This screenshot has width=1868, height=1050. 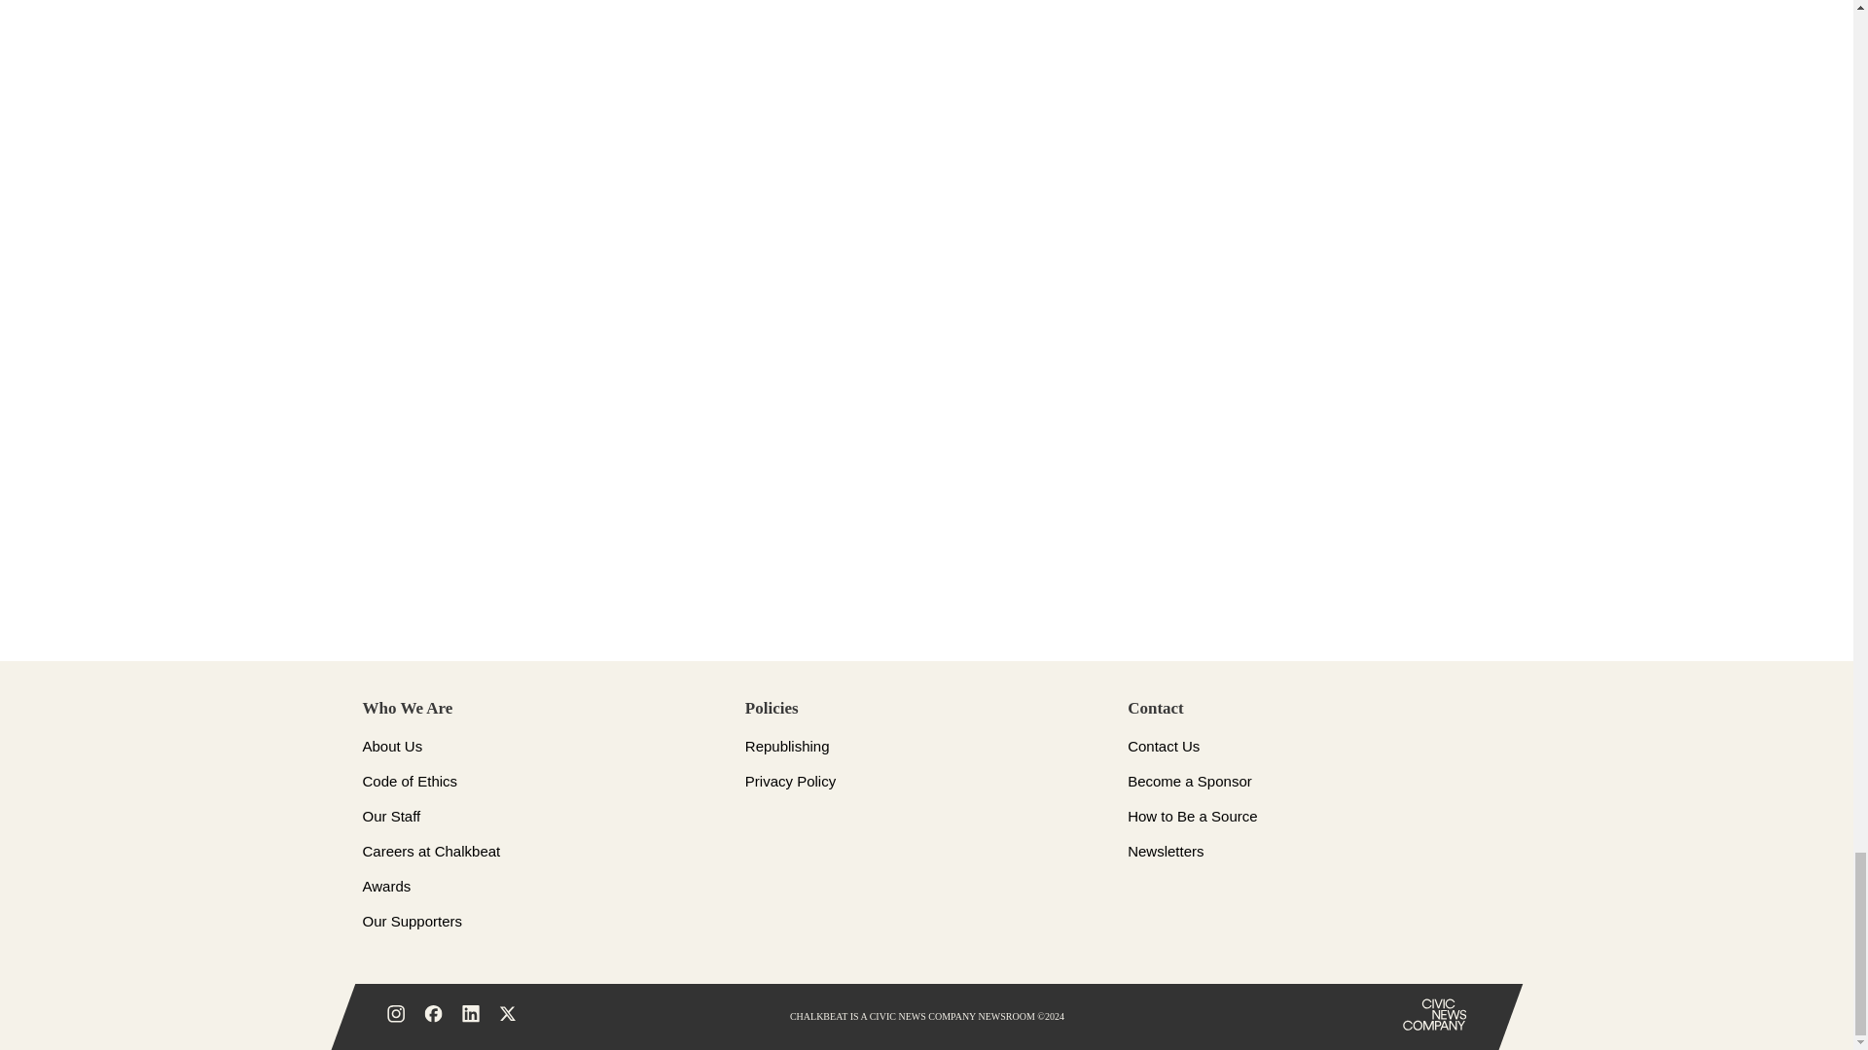 I want to click on Privacy Policy, so click(x=790, y=781).